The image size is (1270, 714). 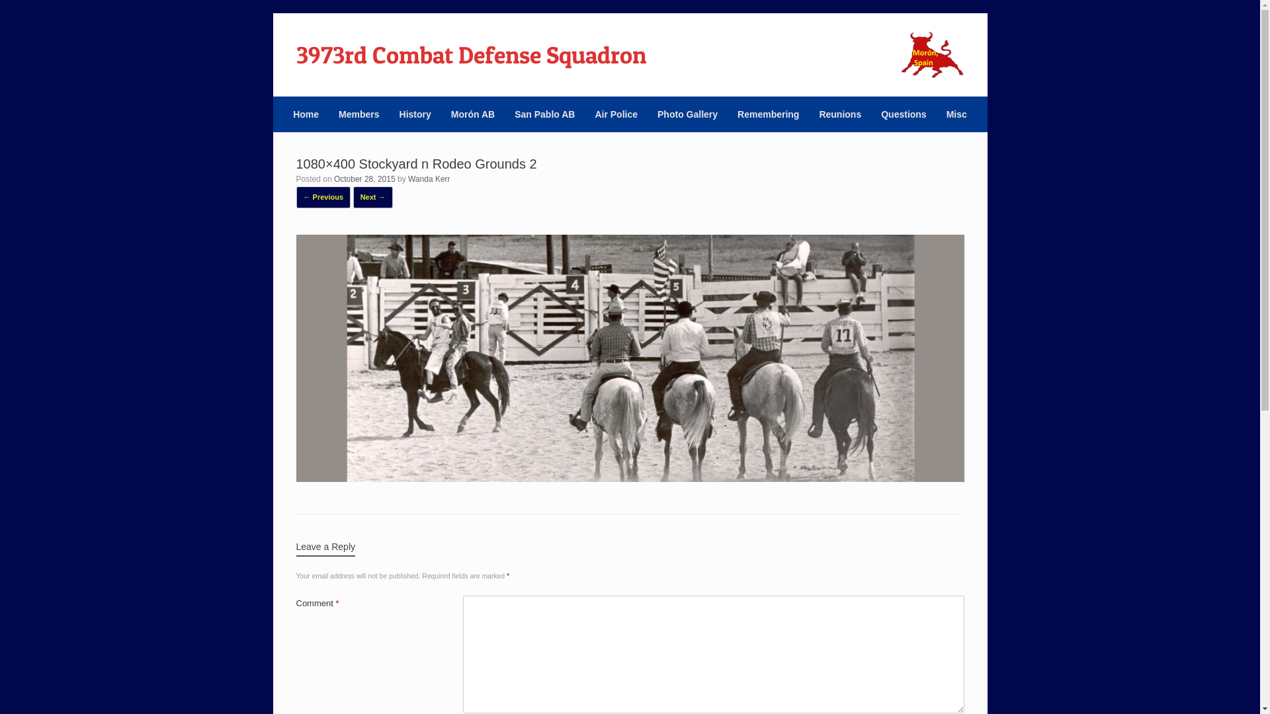 What do you see at coordinates (364, 179) in the screenshot?
I see `October 28, 2015` at bounding box center [364, 179].